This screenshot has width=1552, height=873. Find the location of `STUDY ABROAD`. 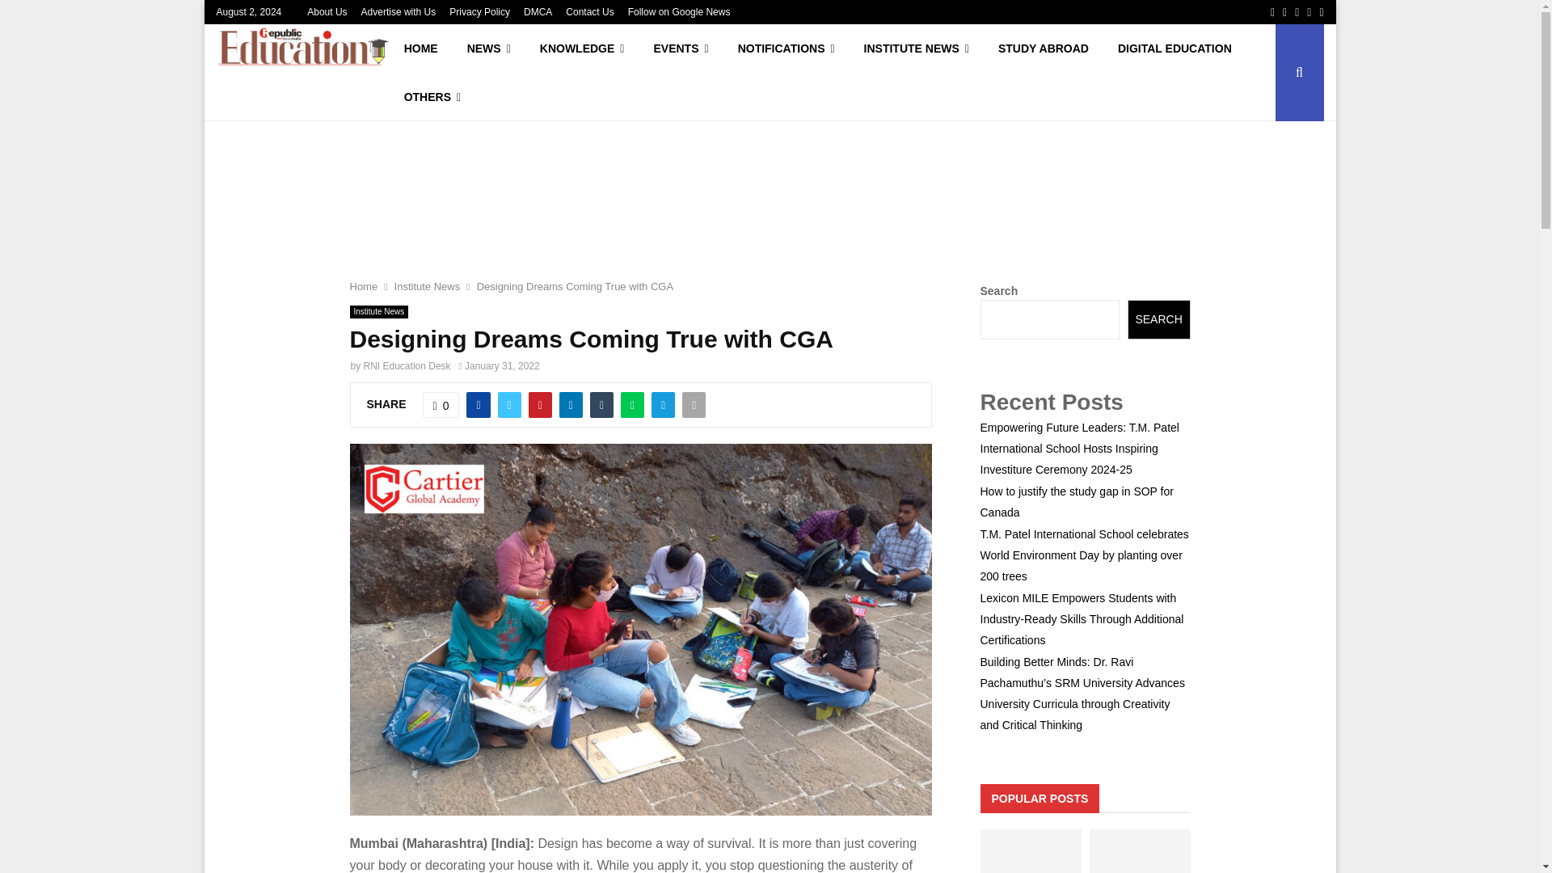

STUDY ABROAD is located at coordinates (1044, 48).